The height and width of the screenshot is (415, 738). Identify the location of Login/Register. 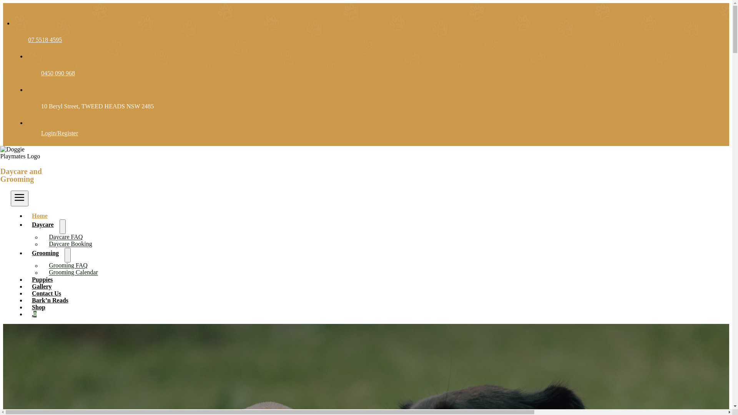
(60, 133).